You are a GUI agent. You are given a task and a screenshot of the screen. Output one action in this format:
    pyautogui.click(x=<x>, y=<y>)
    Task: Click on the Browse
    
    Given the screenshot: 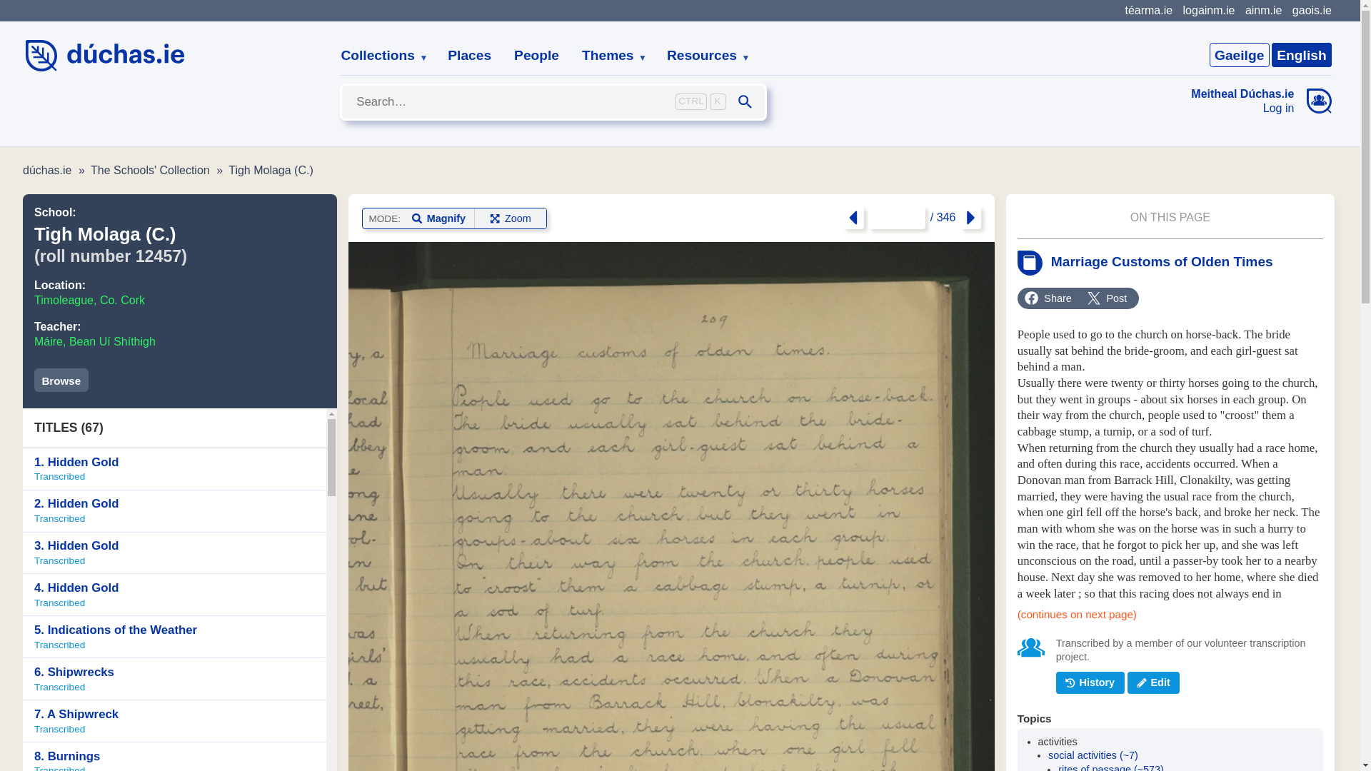 What is the action you would take?
    pyautogui.click(x=61, y=380)
    